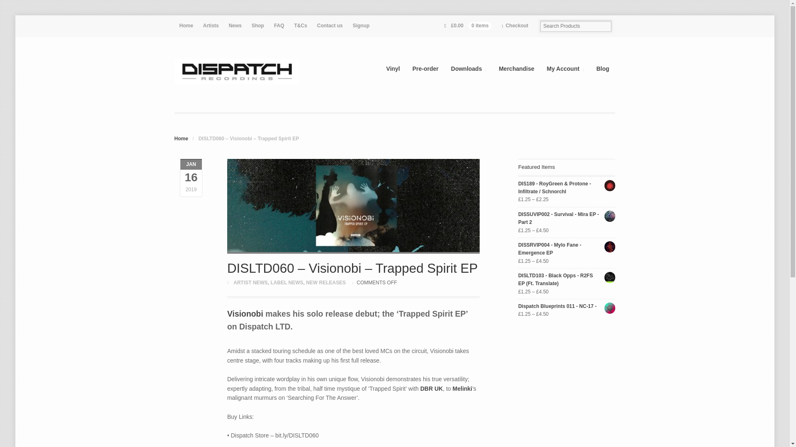 This screenshot has height=447, width=796. What do you see at coordinates (362, 26) in the screenshot?
I see `Signup` at bounding box center [362, 26].